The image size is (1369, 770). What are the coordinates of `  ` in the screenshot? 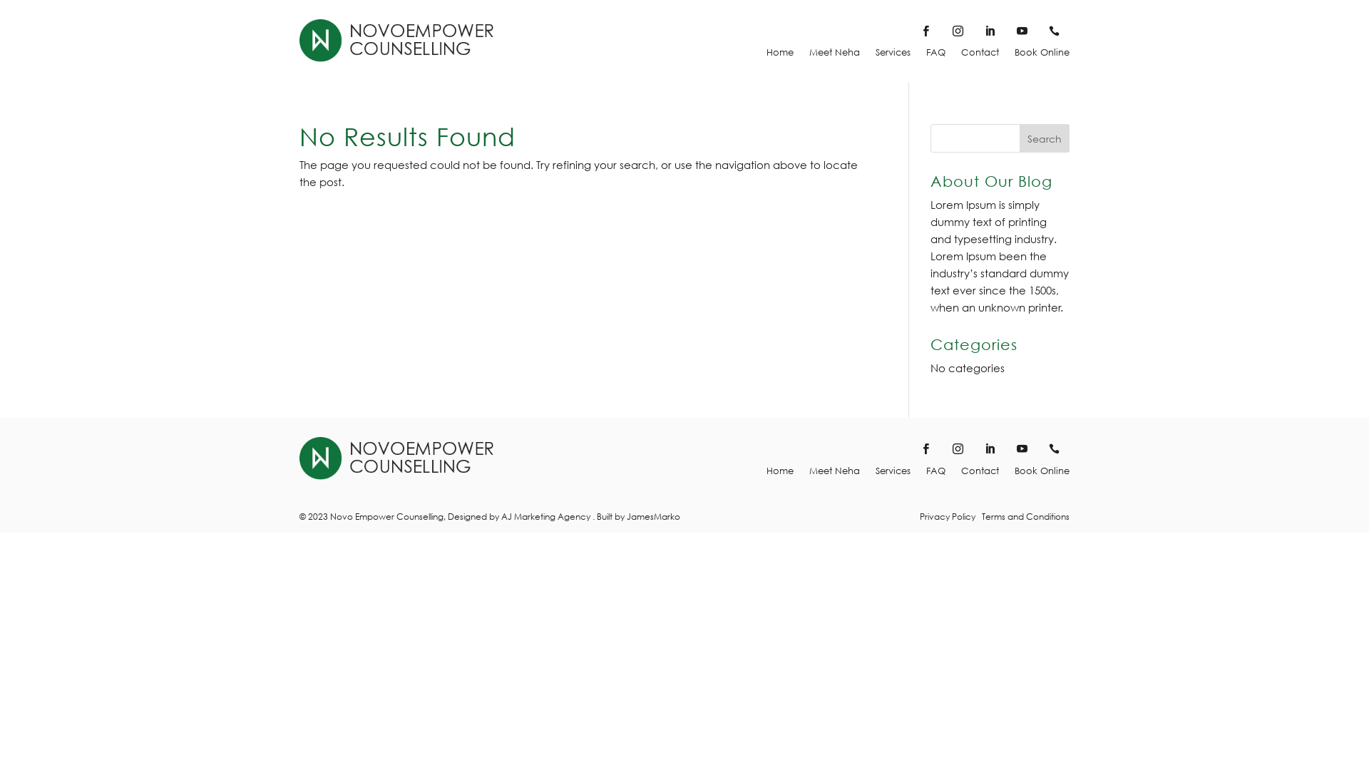 It's located at (1025, 34).